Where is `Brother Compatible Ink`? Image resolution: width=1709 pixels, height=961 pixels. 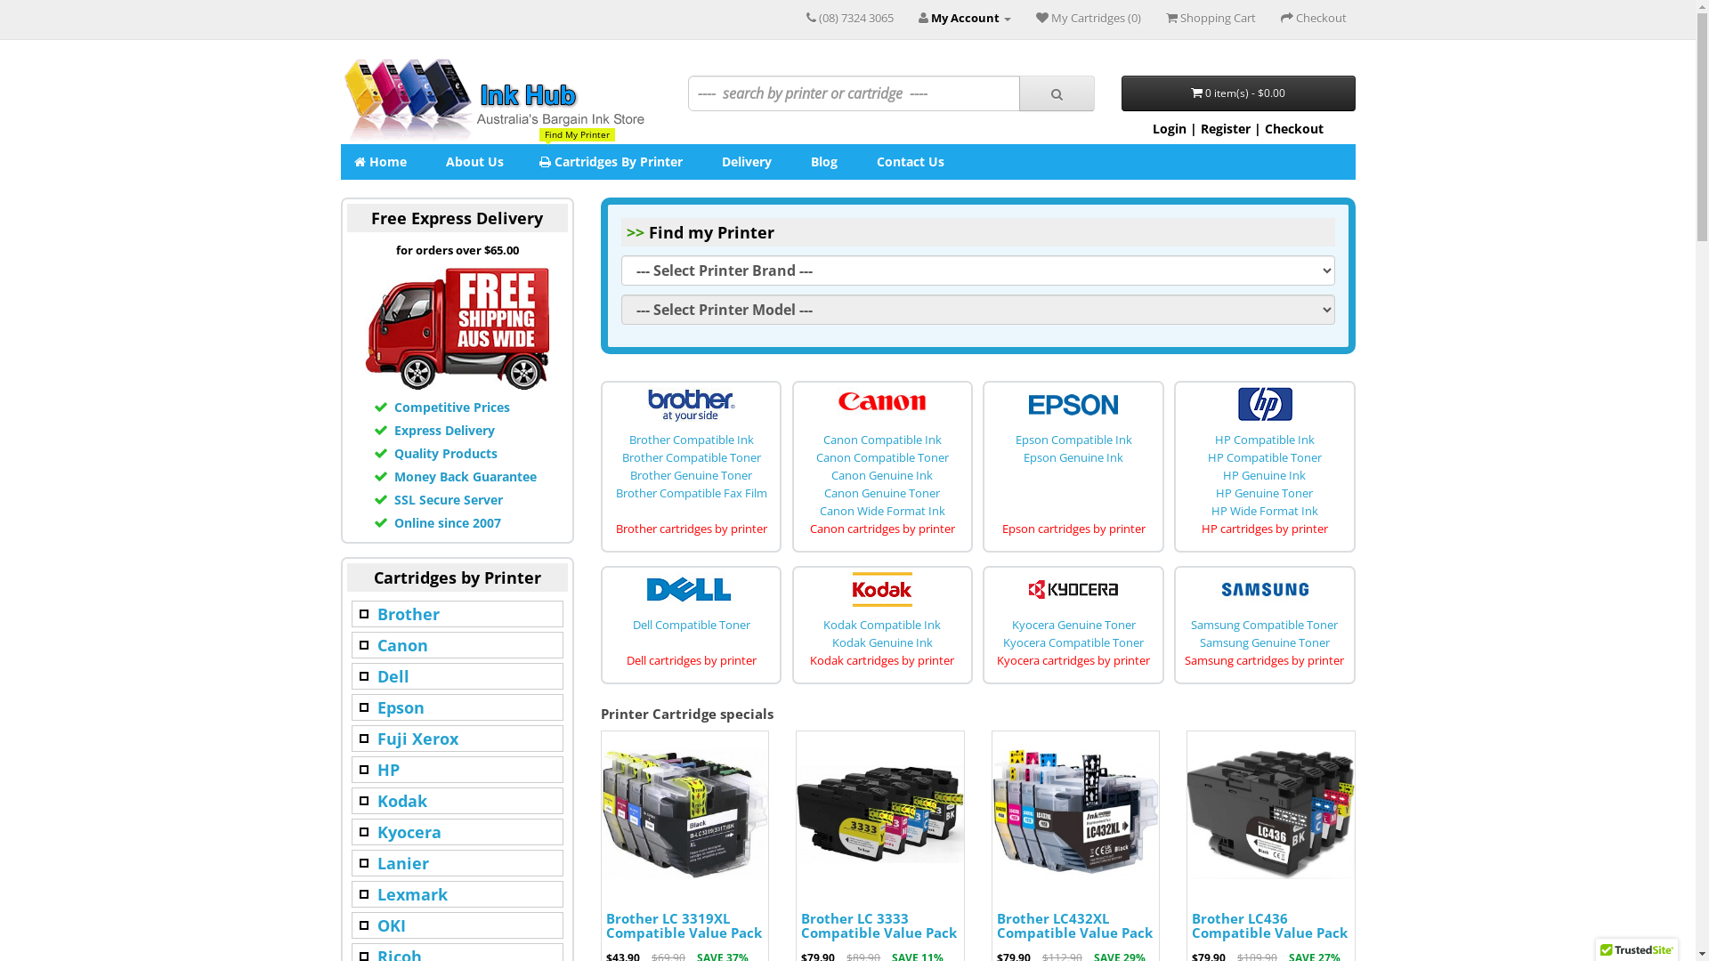
Brother Compatible Ink is located at coordinates (692, 440).